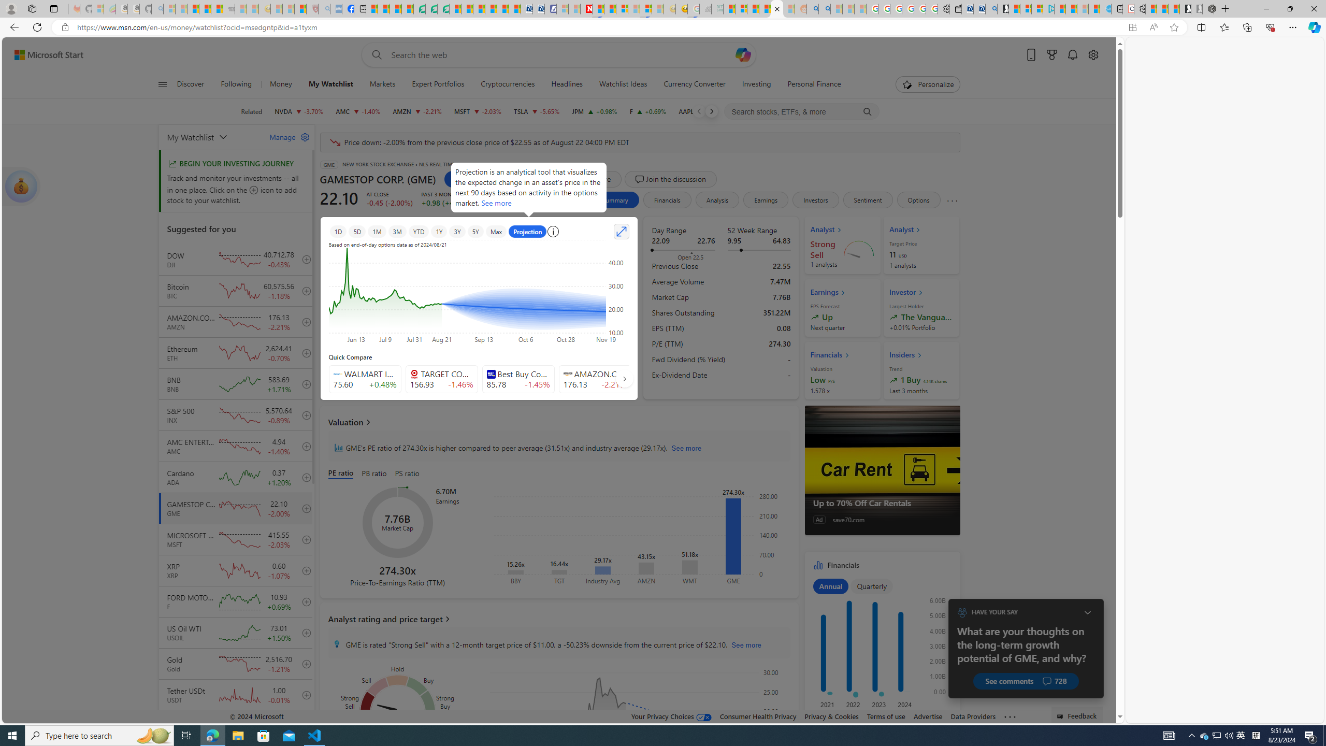  I want to click on MSFT MICROSOFT CORPORATION decrease 415.55 -8.59 -2.03%, so click(478, 111).